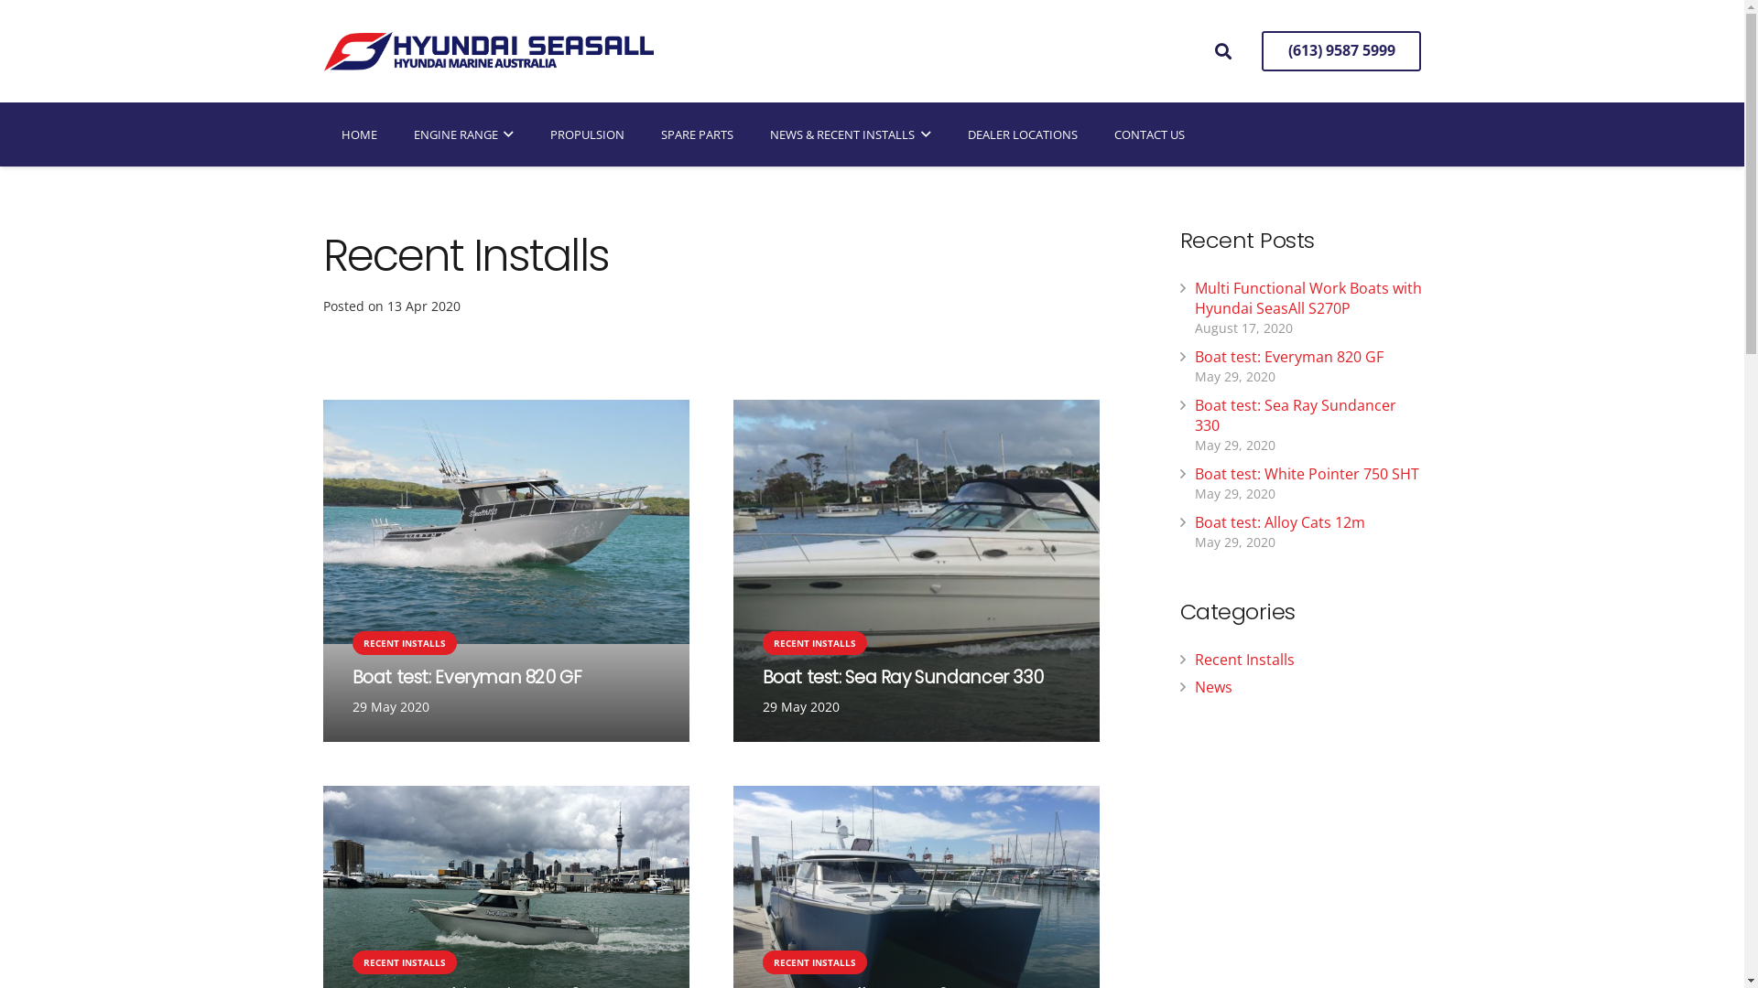 The height and width of the screenshot is (988, 1758). Describe the element at coordinates (1306, 474) in the screenshot. I see `Boat test: White Pointer 750 SHT` at that location.